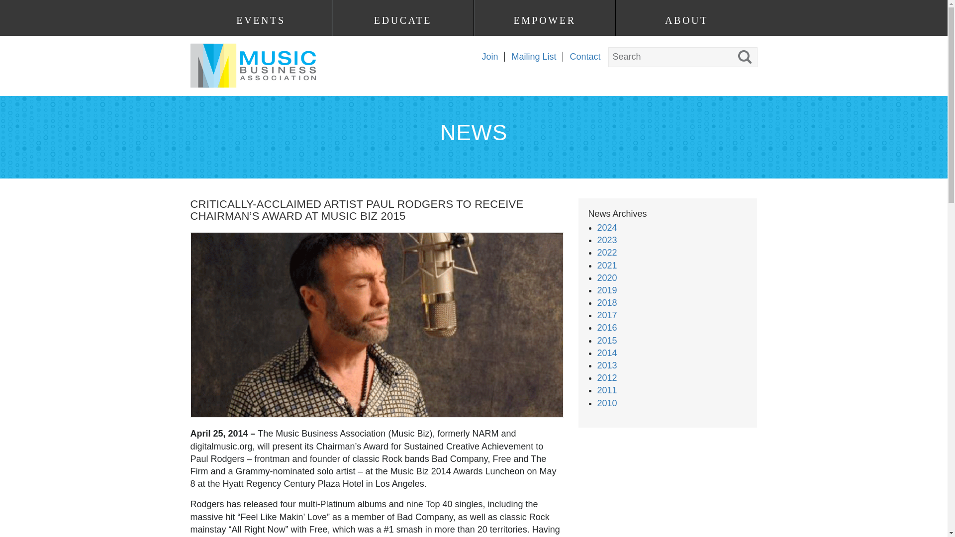 The width and height of the screenshot is (955, 537). I want to click on Search, so click(18, 7).